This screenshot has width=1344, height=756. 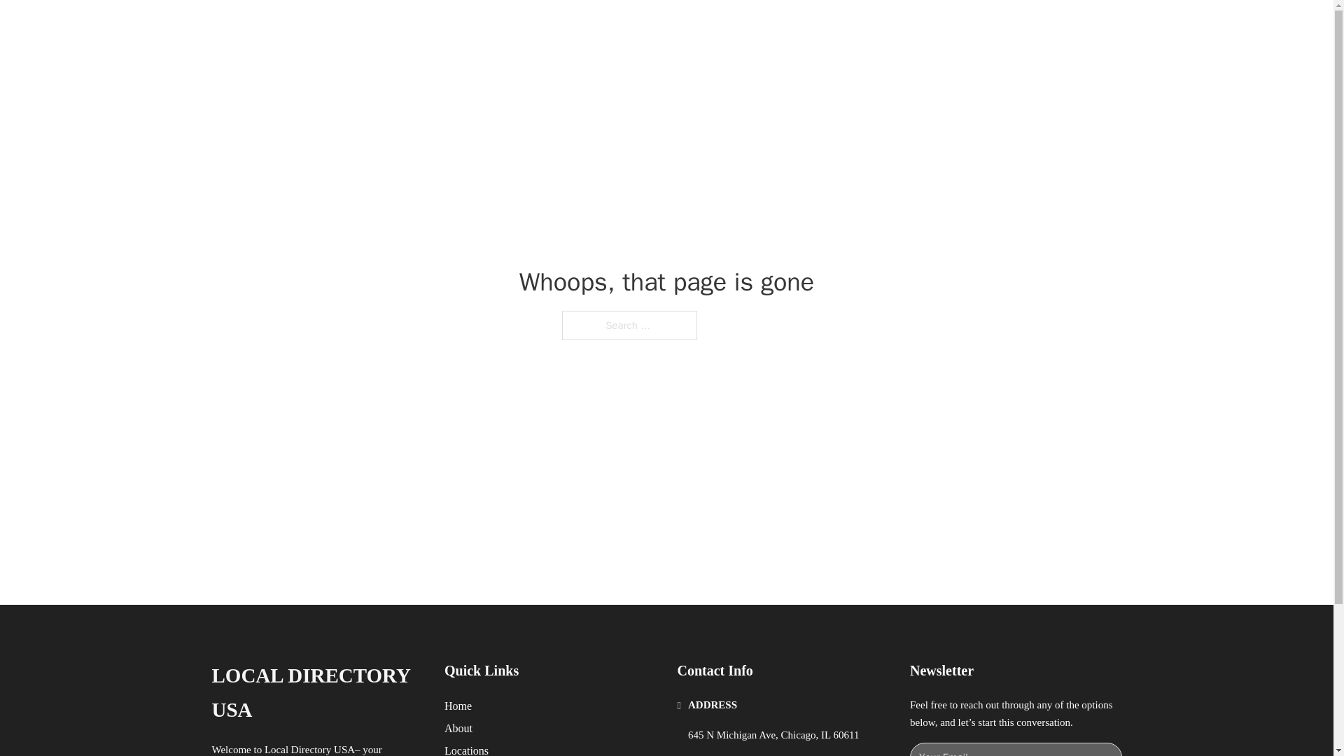 I want to click on LOCAL DIRECTORY USA, so click(x=393, y=27).